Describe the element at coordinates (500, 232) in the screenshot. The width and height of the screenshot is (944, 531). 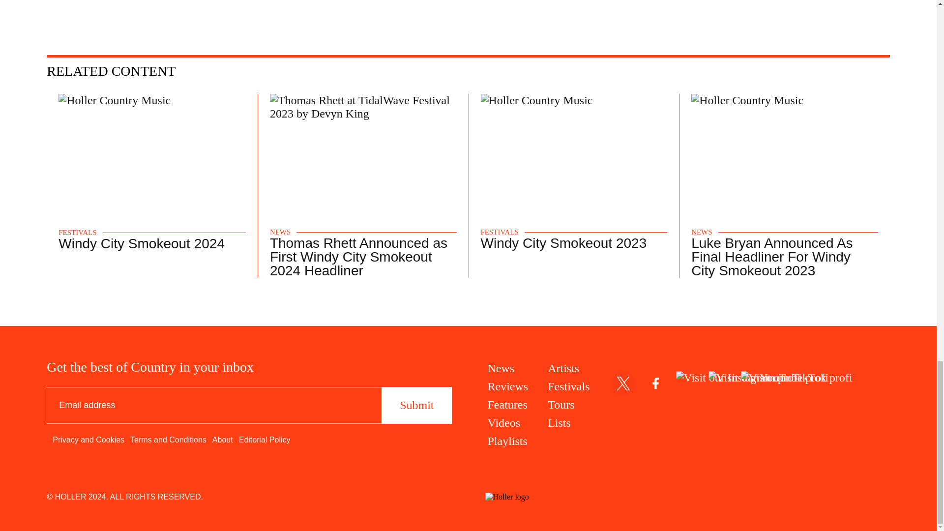
I see `FESTIVALS` at that location.